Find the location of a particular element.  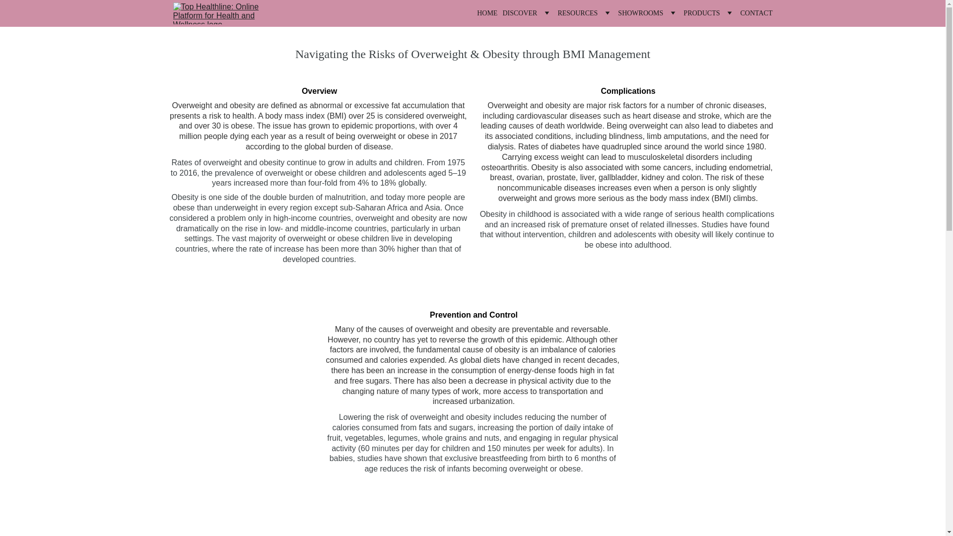

SHOWROOMS is located at coordinates (640, 13).